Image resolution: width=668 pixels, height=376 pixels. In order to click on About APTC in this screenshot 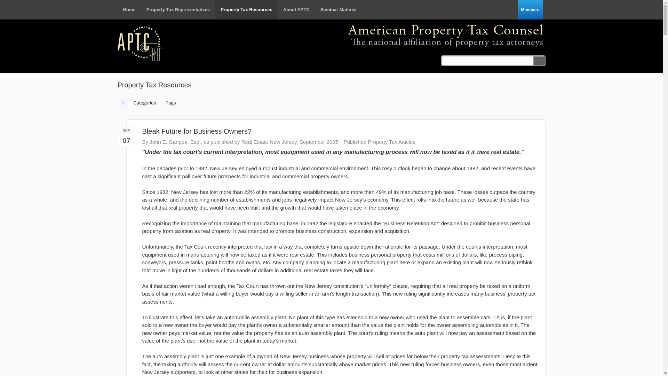, I will do `click(296, 10)`.